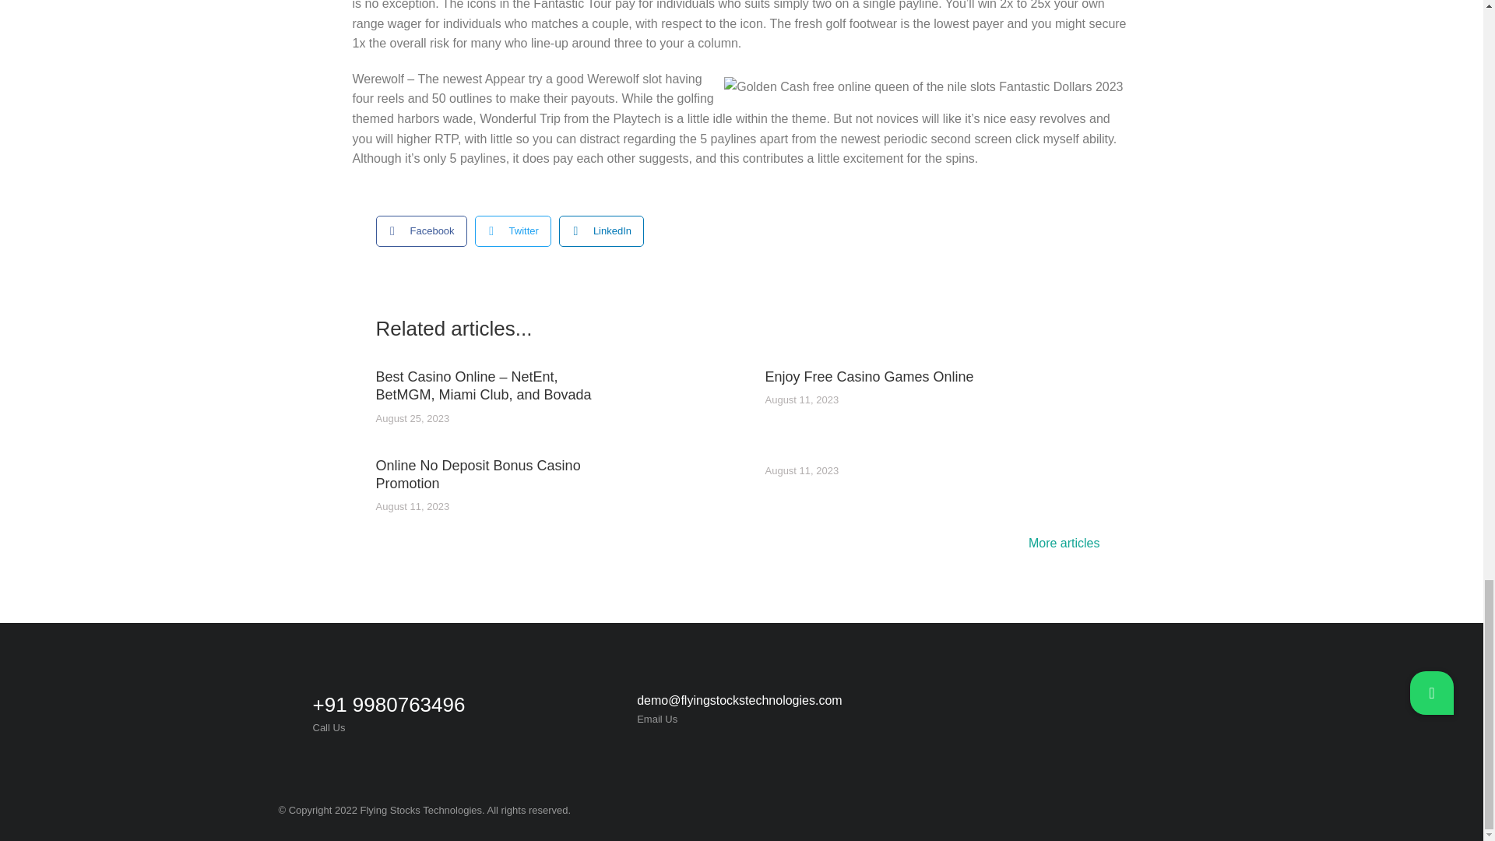 The image size is (1495, 841). Describe the element at coordinates (487, 475) in the screenshot. I see `Online No Deposit Bonus Casino Promotion` at that location.